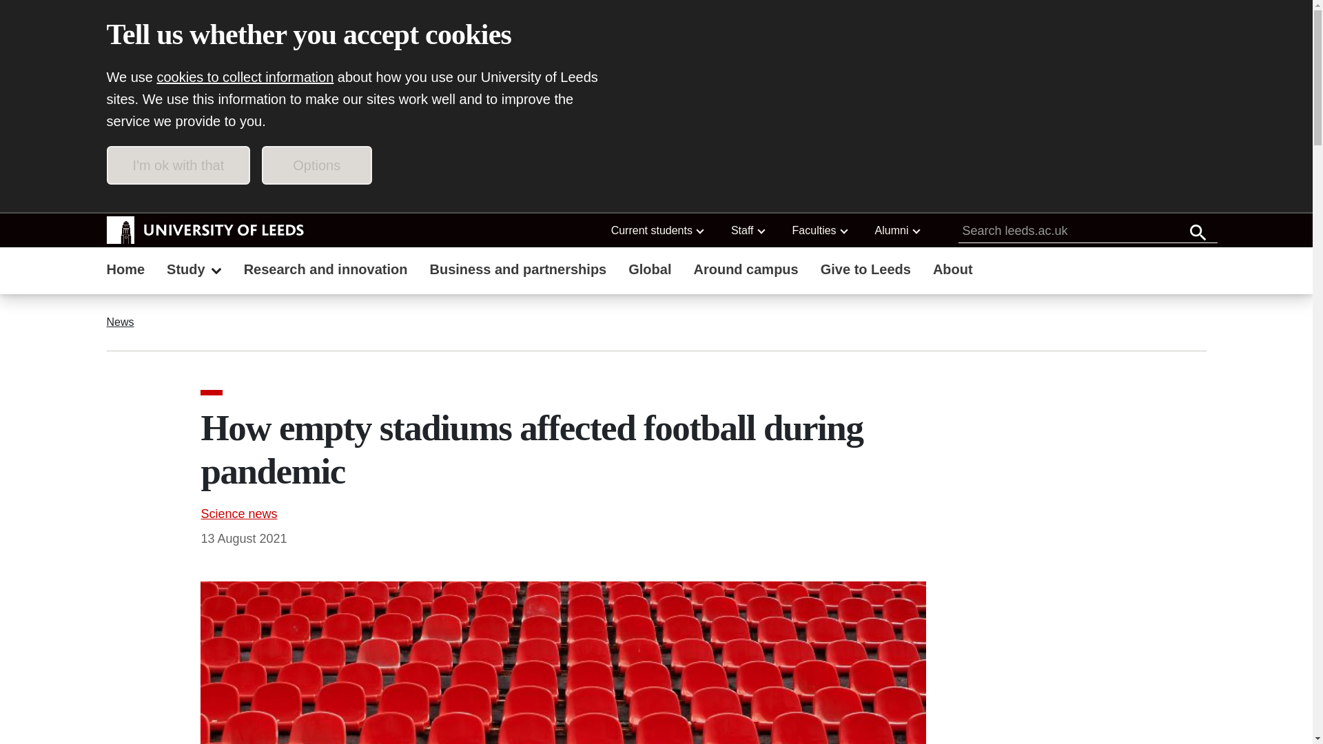 The height and width of the screenshot is (744, 1323). Describe the element at coordinates (517, 271) in the screenshot. I see `Business and partnerships` at that location.